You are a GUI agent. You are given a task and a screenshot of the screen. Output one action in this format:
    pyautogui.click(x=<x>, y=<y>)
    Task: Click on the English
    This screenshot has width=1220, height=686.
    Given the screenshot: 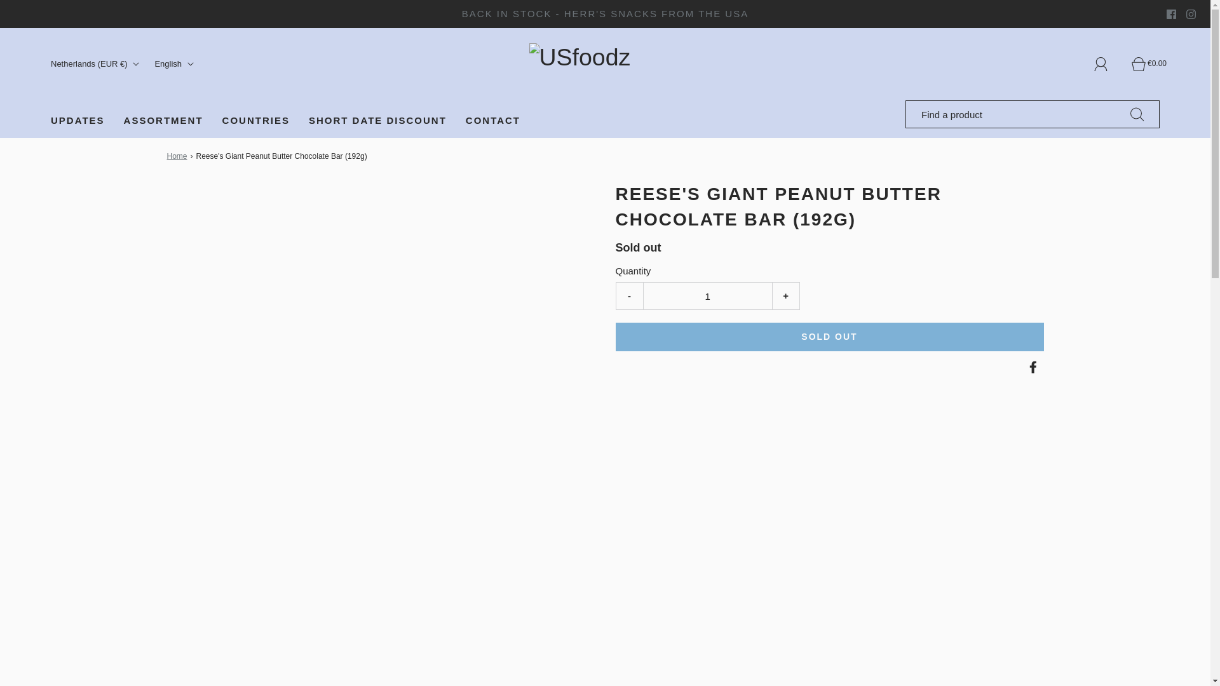 What is the action you would take?
    pyautogui.click(x=175, y=64)
    